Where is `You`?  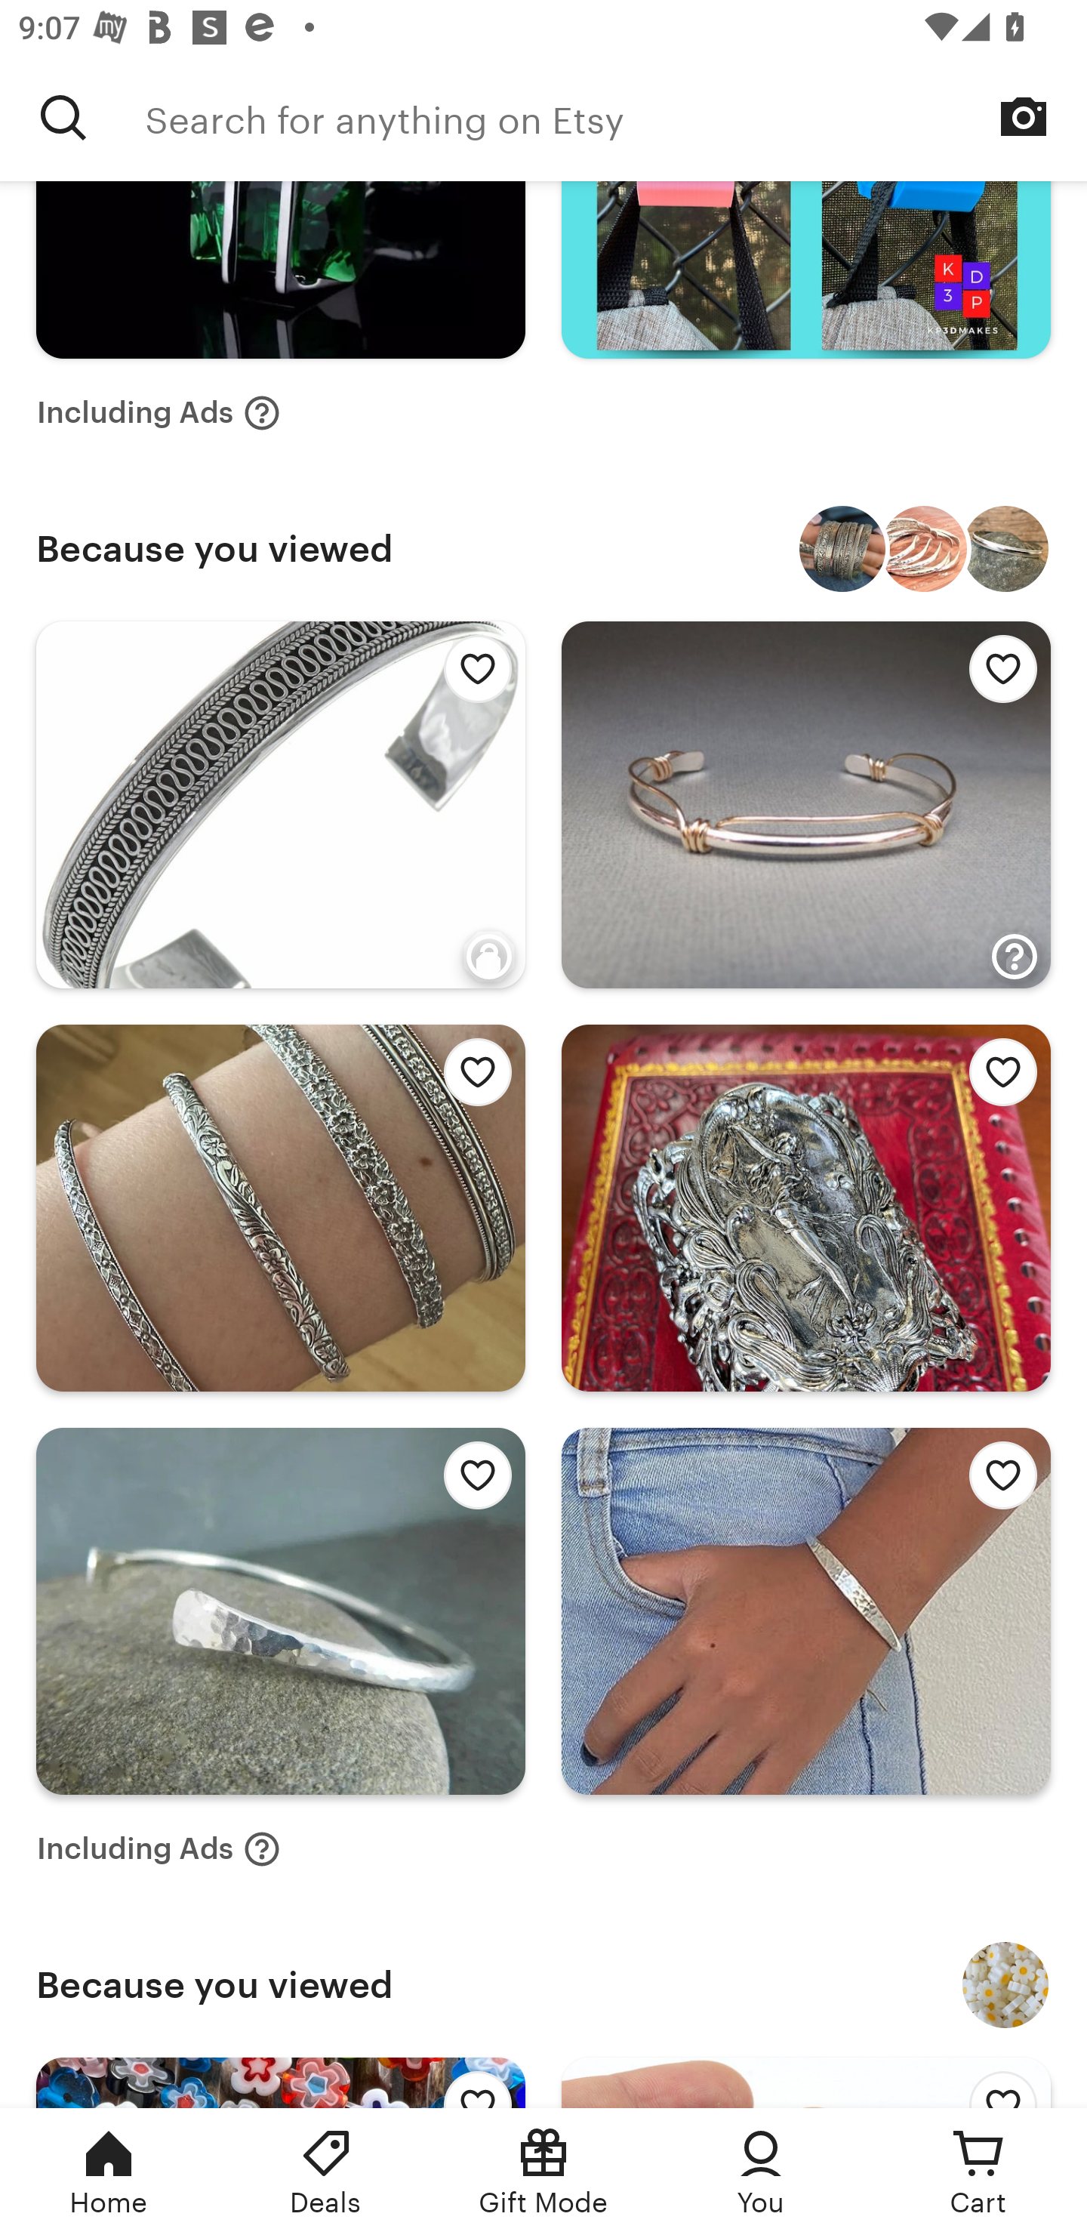
You is located at coordinates (761, 2172).